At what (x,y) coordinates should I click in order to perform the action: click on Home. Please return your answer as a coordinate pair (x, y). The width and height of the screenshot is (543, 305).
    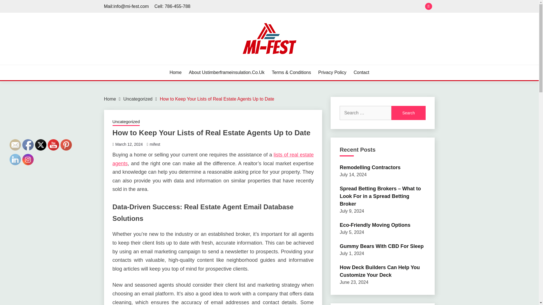
    Looking at the image, I should click on (175, 72).